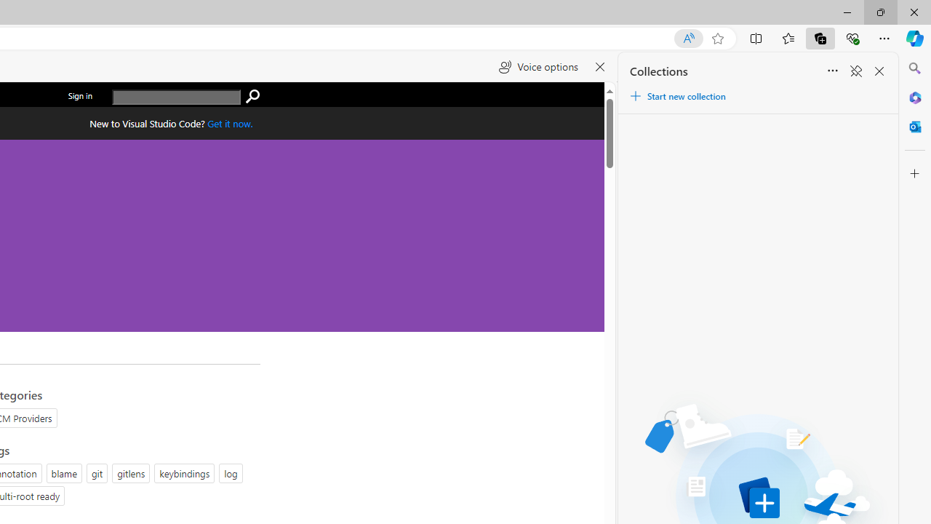  What do you see at coordinates (601, 67) in the screenshot?
I see `Close read aloud` at bounding box center [601, 67].